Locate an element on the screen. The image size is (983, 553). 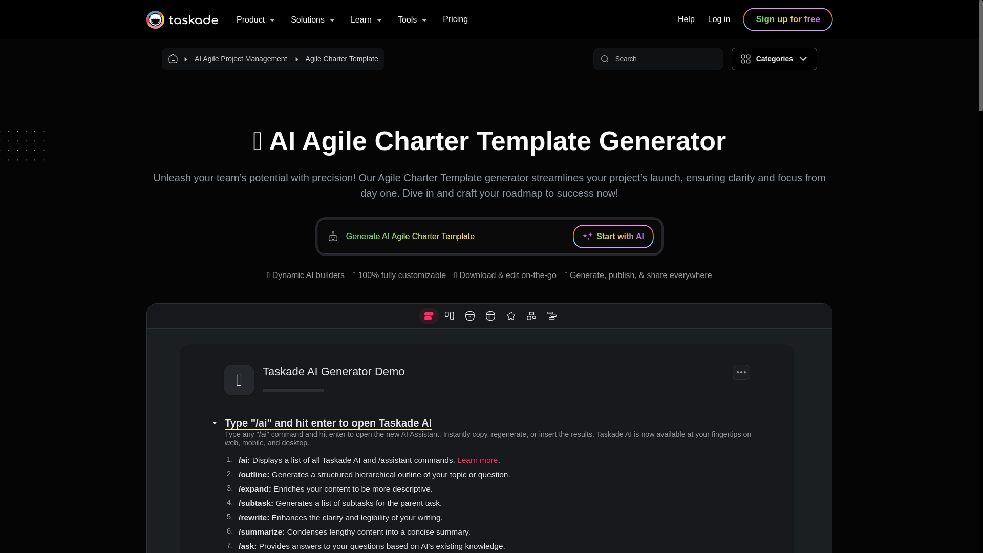
Log in is located at coordinates (719, 19).